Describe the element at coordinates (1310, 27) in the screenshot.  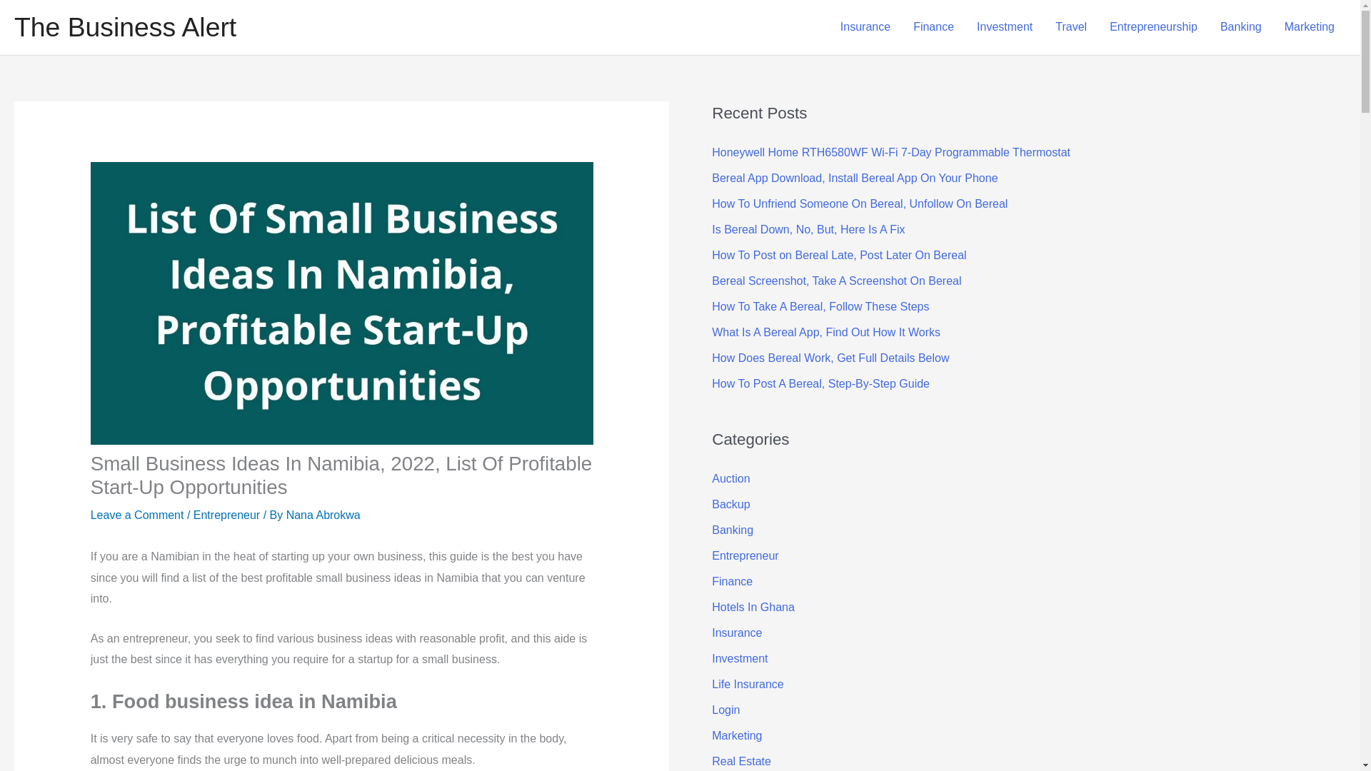
I see `Marketing` at that location.